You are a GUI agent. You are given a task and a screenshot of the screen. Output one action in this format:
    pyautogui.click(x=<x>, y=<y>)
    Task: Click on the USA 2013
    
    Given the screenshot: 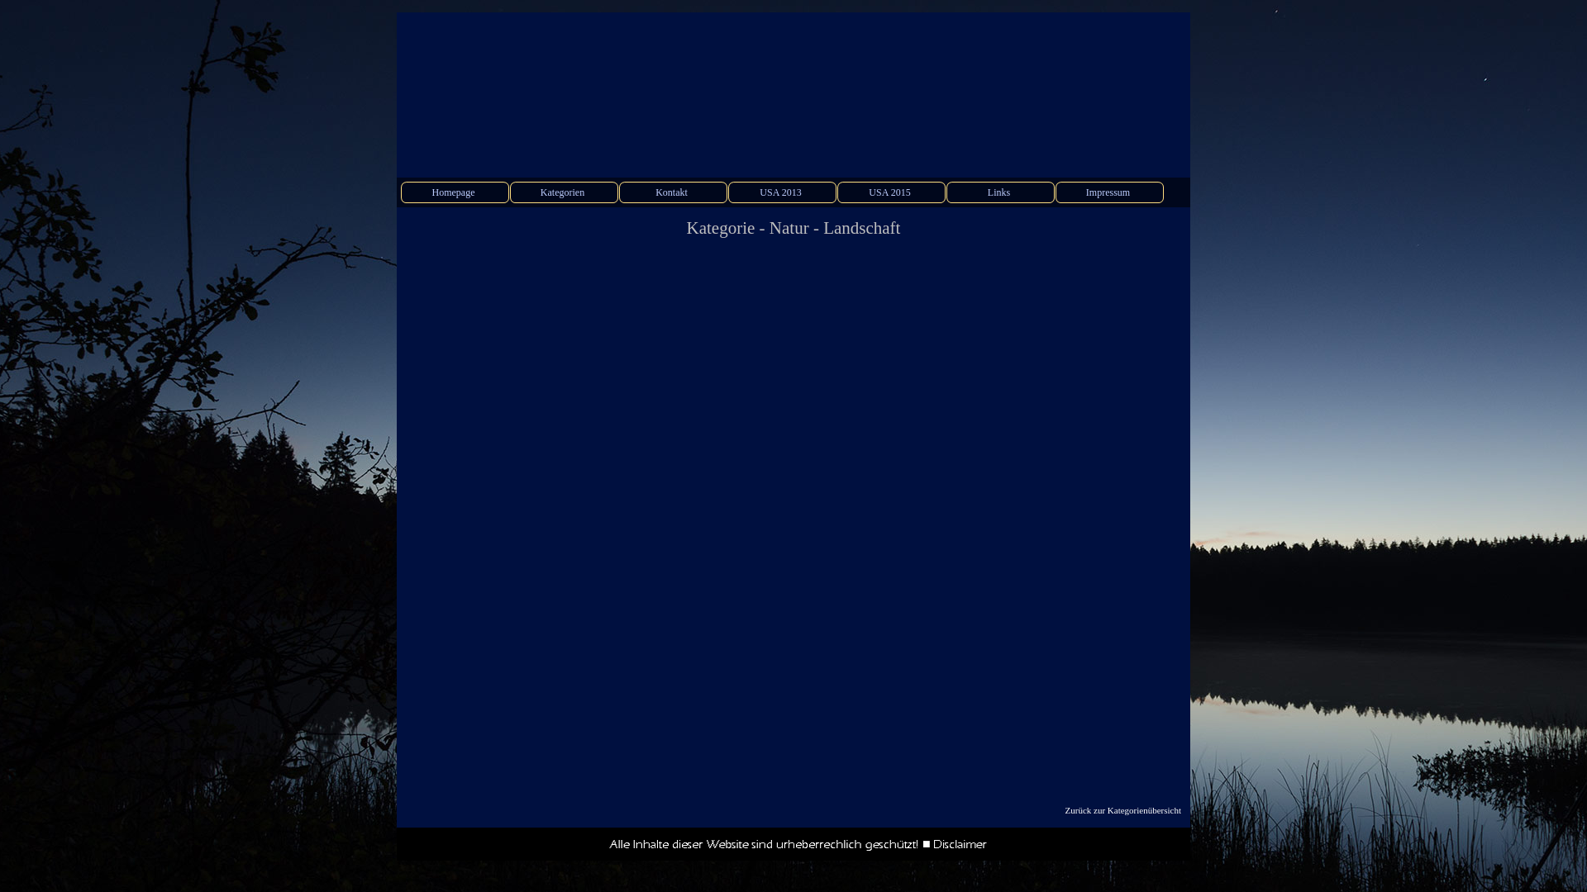 What is the action you would take?
    pyautogui.click(x=783, y=192)
    